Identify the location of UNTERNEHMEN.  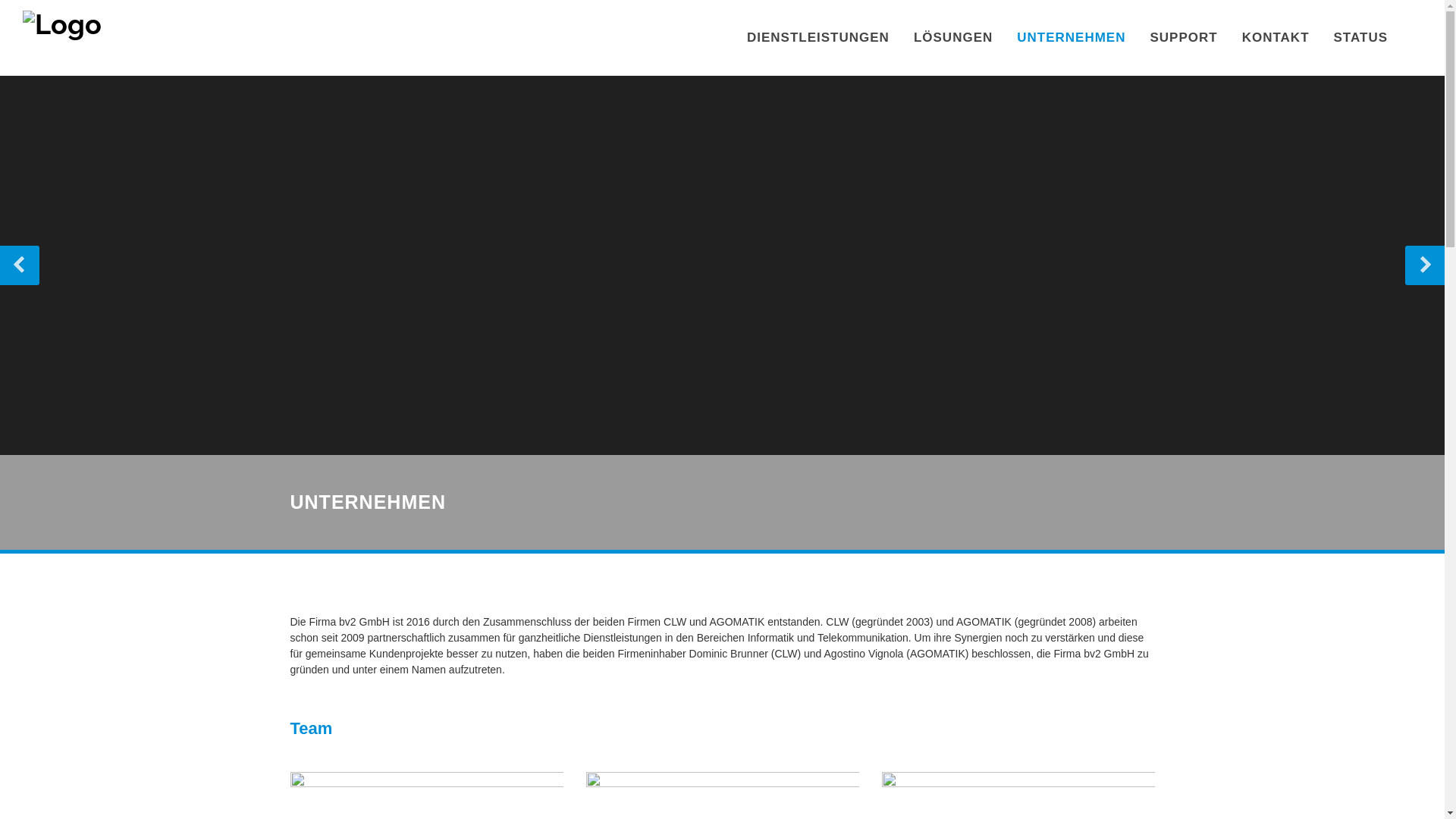
(1071, 38).